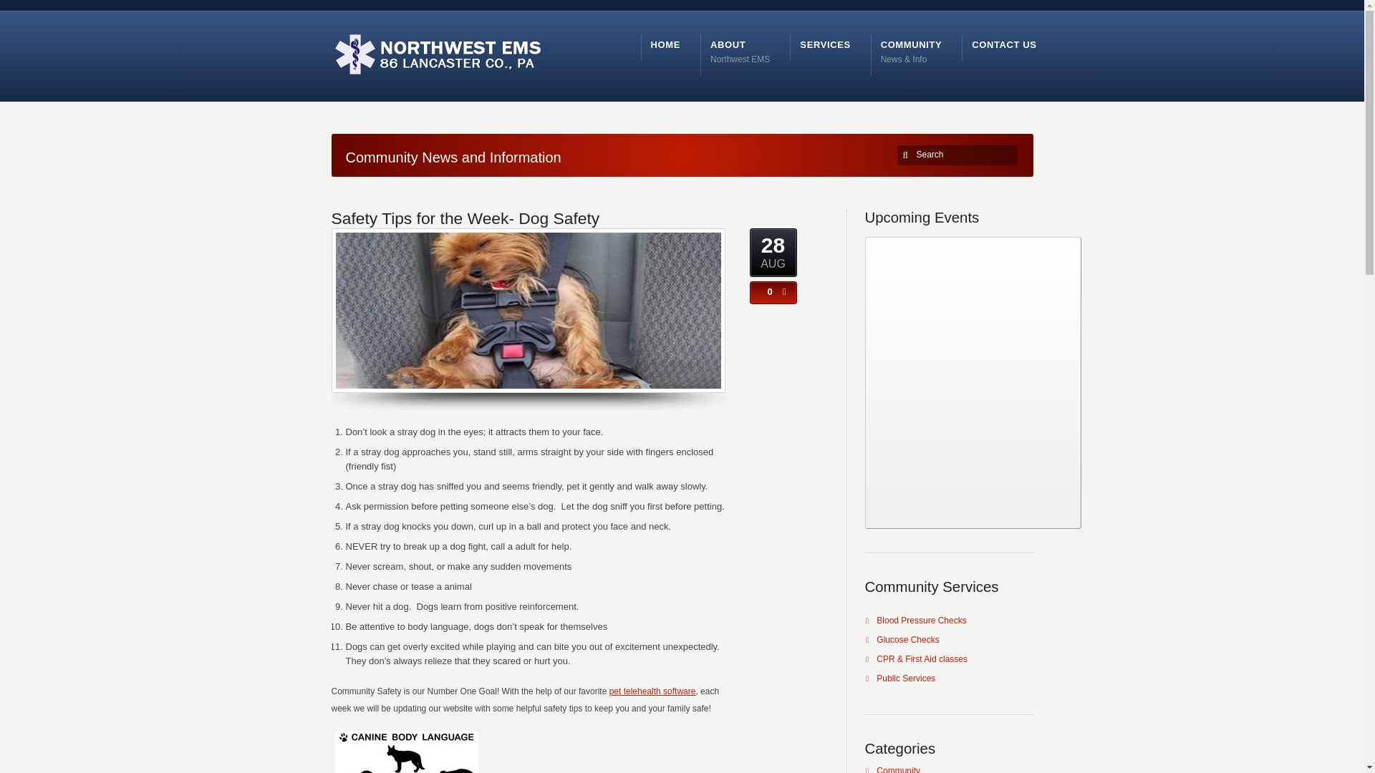 The width and height of the screenshot is (1375, 773). I want to click on Search, so click(960, 155).